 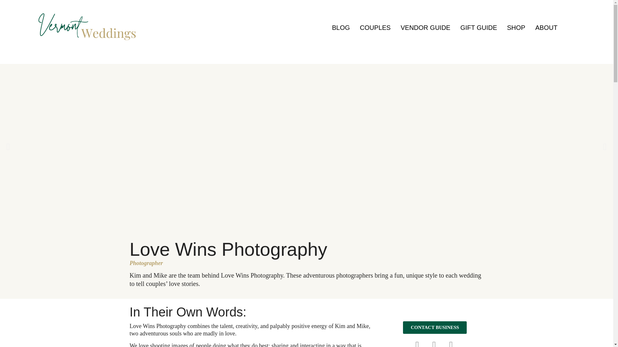 I want to click on CONTACT BUSINESS, so click(x=435, y=327).